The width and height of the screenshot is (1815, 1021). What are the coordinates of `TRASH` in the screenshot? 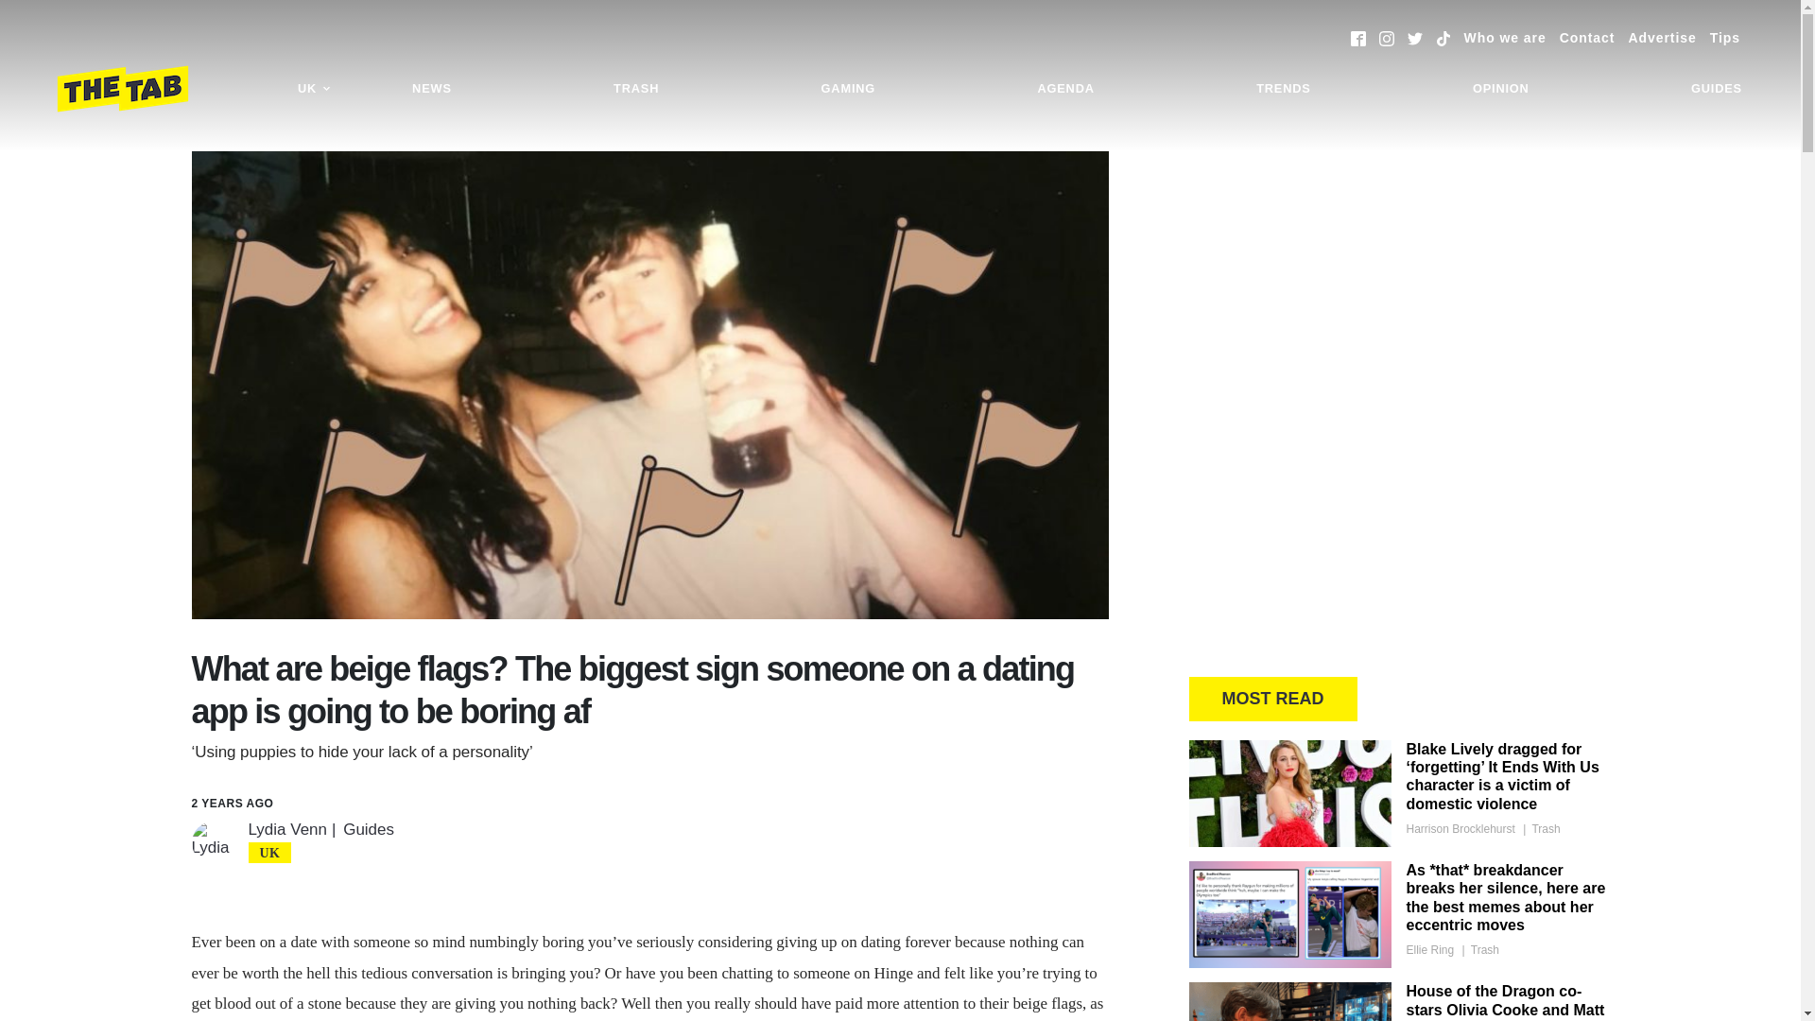 It's located at (635, 89).